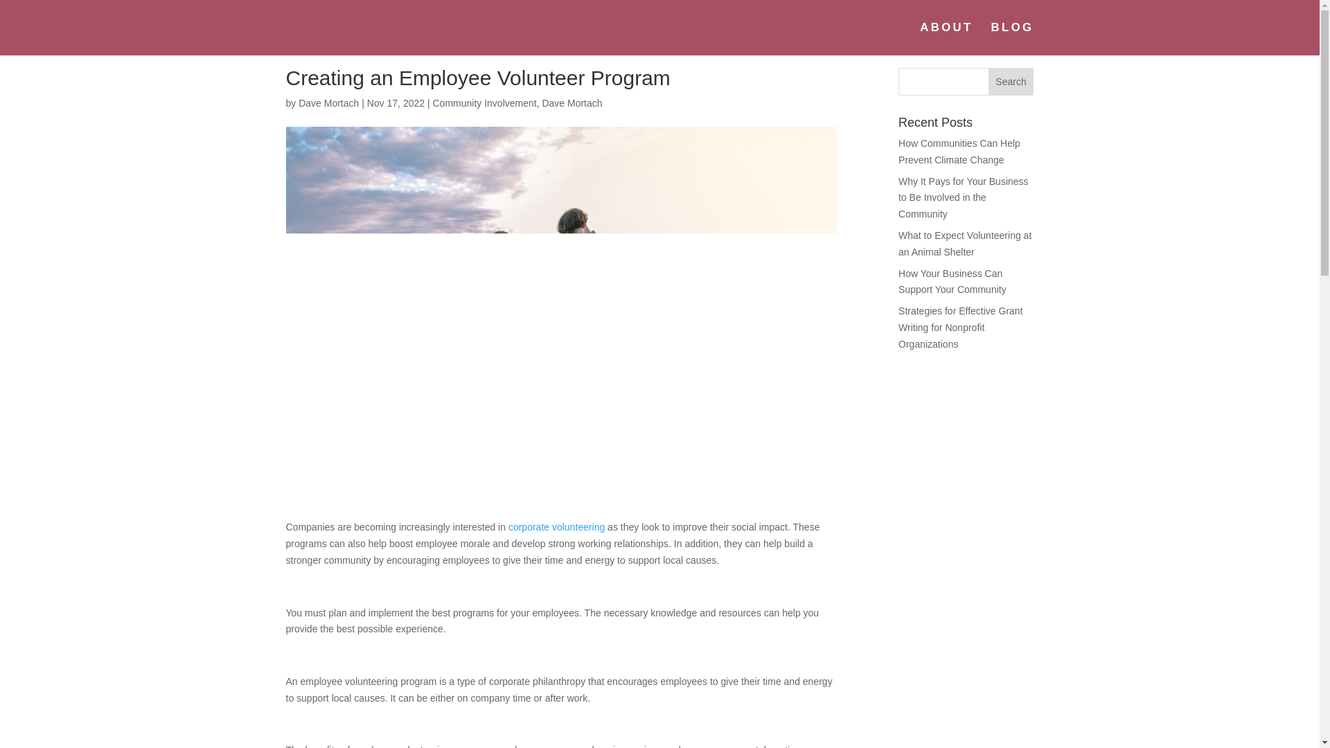 This screenshot has width=1330, height=748. Describe the element at coordinates (1011, 82) in the screenshot. I see `Search` at that location.